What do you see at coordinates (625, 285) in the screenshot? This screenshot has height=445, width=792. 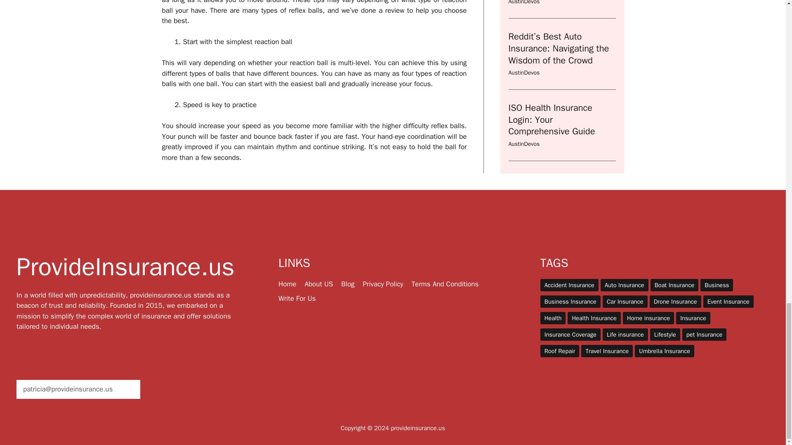 I see `Auto Insurance` at bounding box center [625, 285].